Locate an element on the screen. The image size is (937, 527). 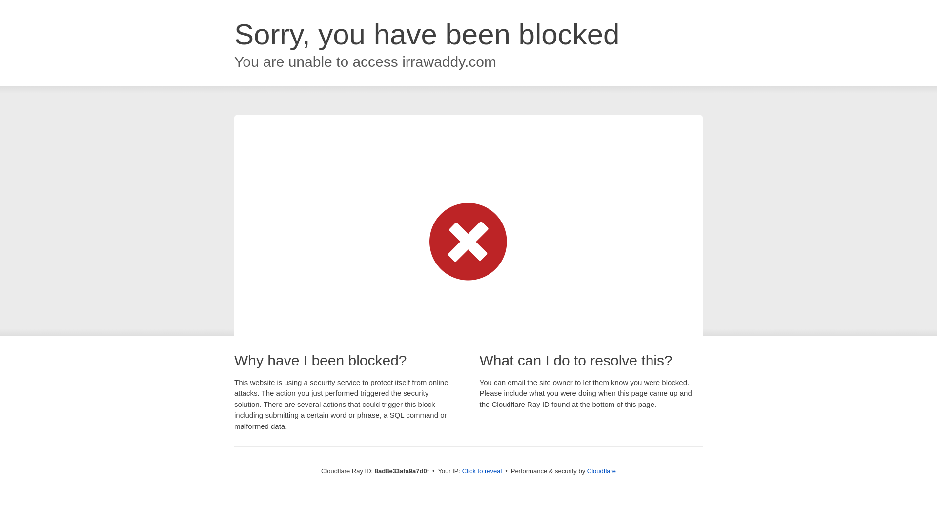
Cloudflare is located at coordinates (601, 471).